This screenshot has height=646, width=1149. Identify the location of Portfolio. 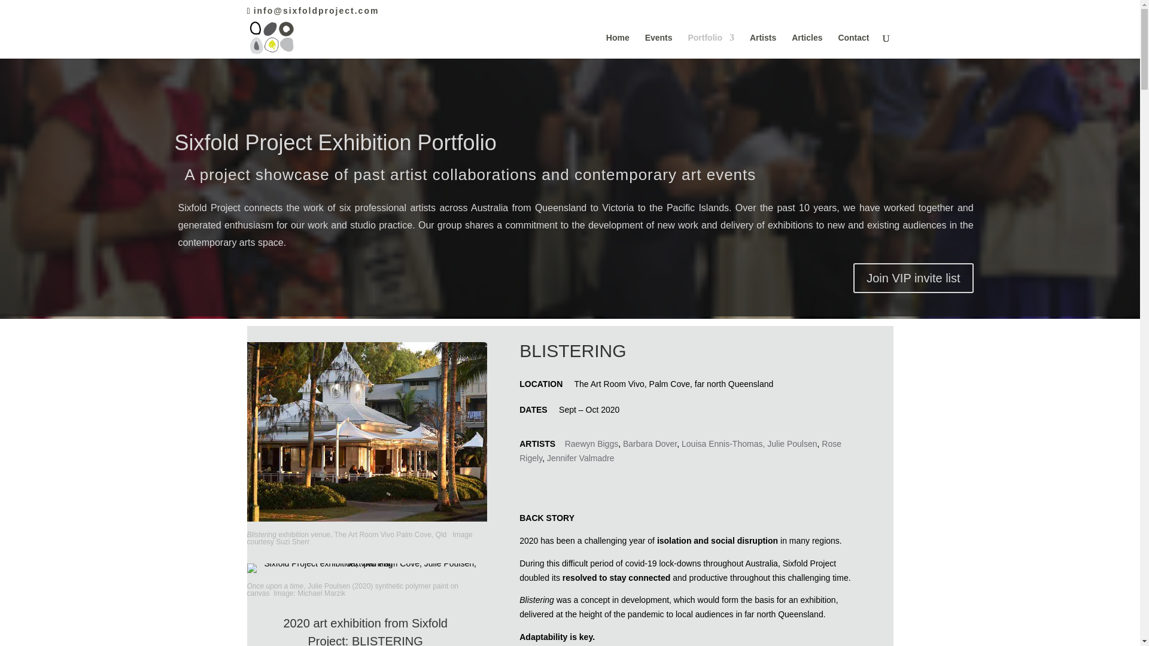
(710, 46).